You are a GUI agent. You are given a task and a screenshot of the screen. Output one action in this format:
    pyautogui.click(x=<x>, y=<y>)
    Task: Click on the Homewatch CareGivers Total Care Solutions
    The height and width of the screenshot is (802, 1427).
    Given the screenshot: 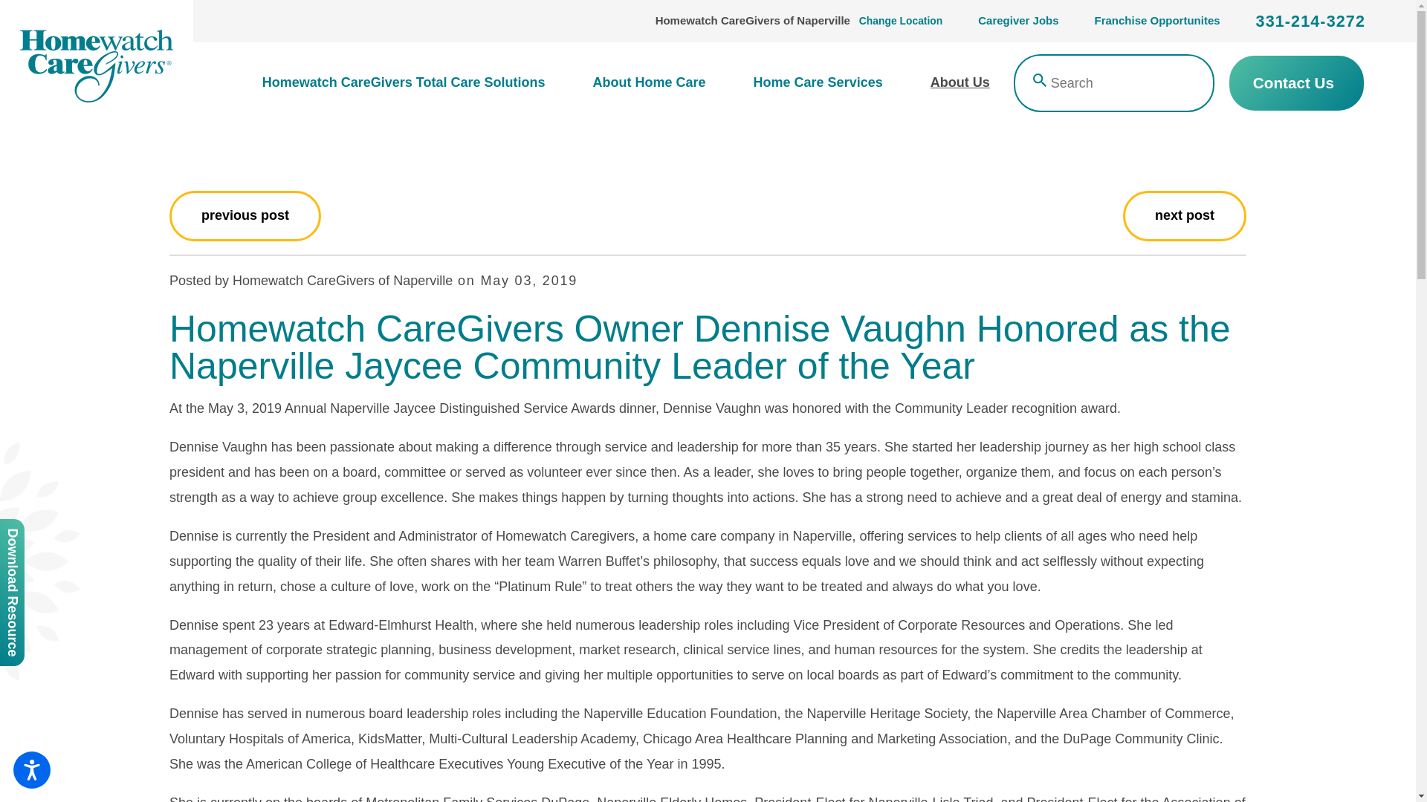 What is the action you would take?
    pyautogui.click(x=416, y=83)
    